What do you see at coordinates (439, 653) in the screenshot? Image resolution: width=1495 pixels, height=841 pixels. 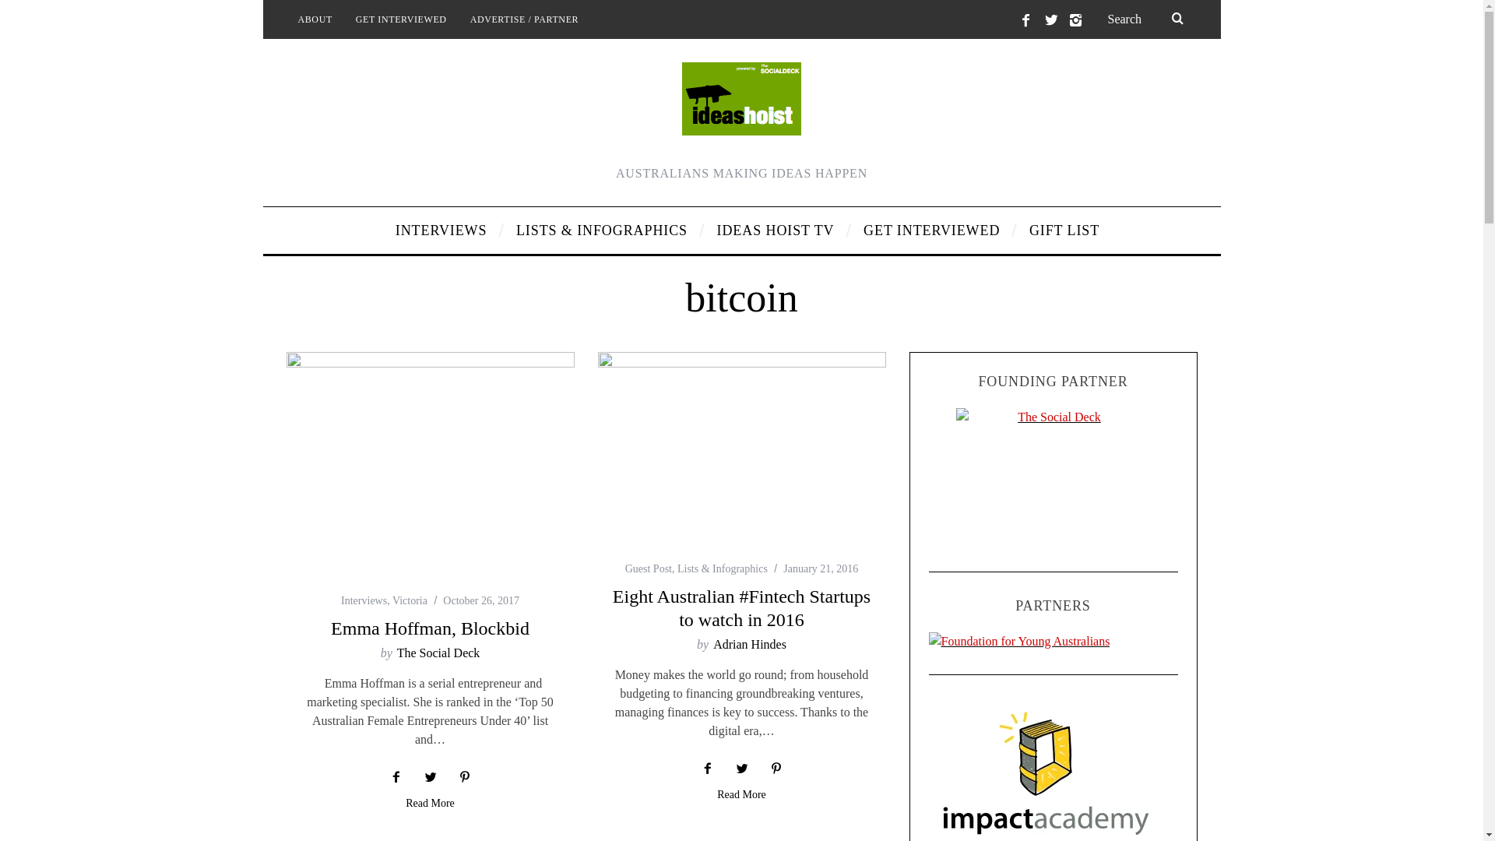 I see `The Social Deck` at bounding box center [439, 653].